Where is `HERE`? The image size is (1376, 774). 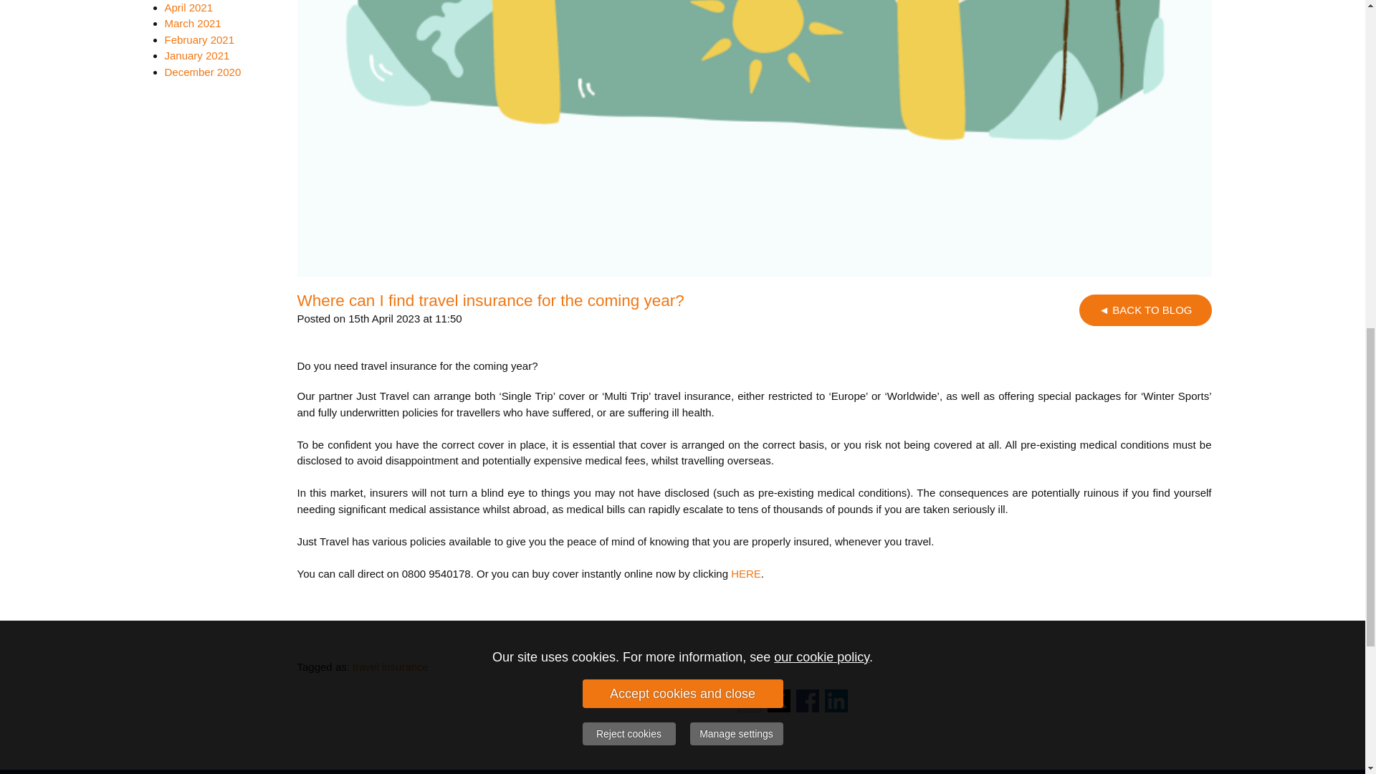 HERE is located at coordinates (745, 573).